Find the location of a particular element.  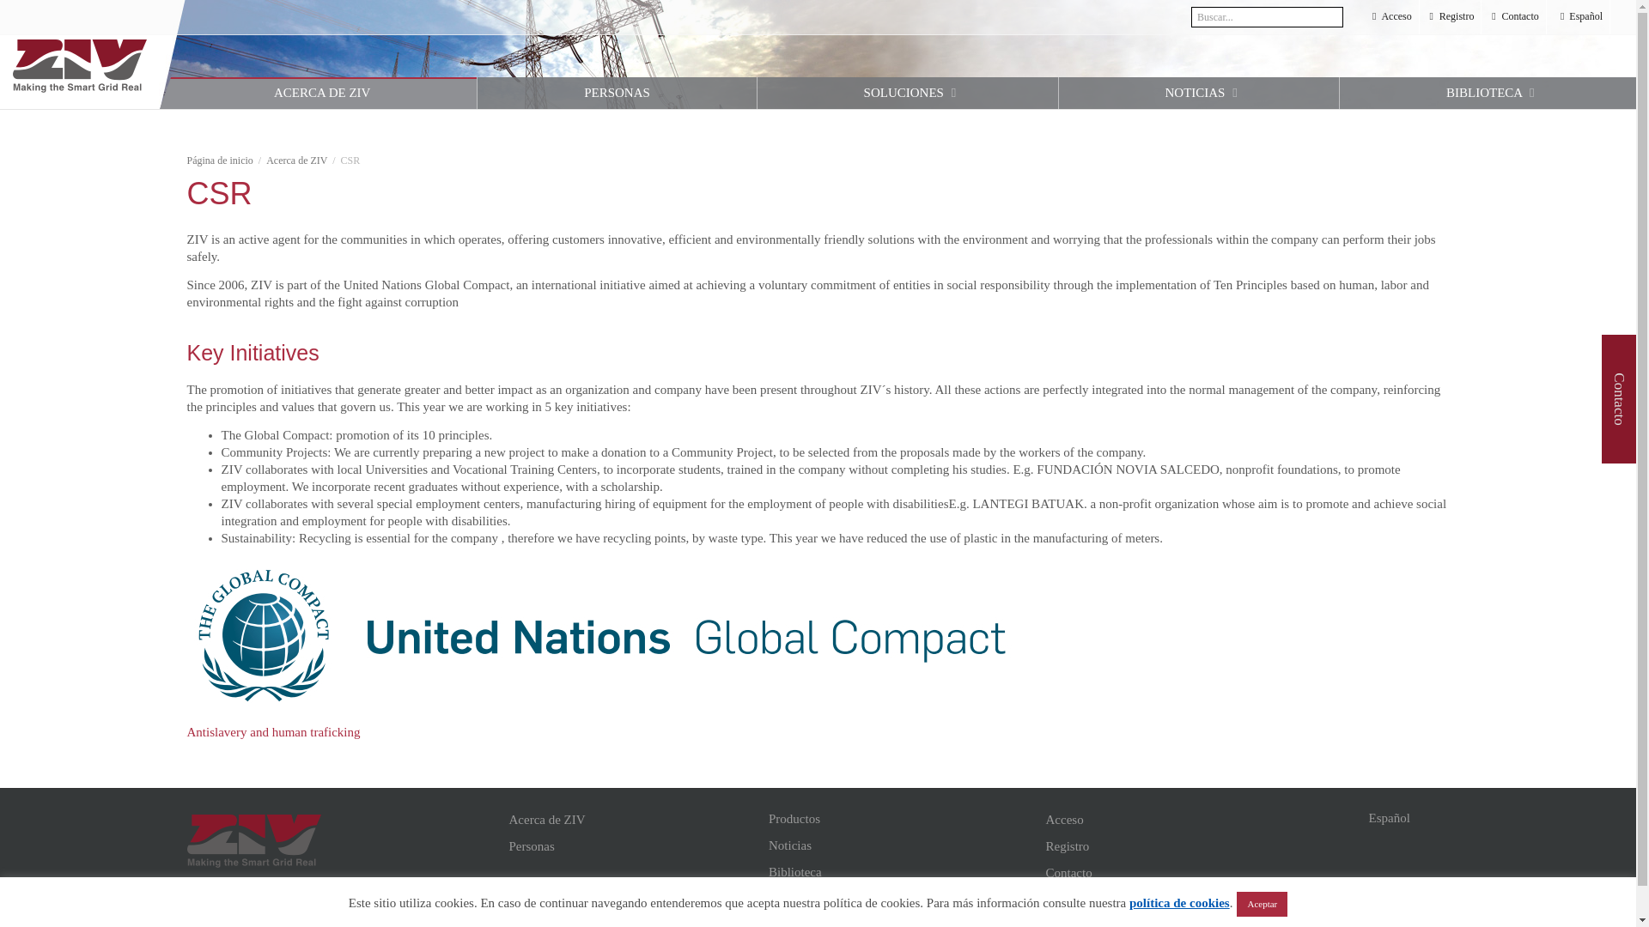

ZIV is located at coordinates (79, 66).